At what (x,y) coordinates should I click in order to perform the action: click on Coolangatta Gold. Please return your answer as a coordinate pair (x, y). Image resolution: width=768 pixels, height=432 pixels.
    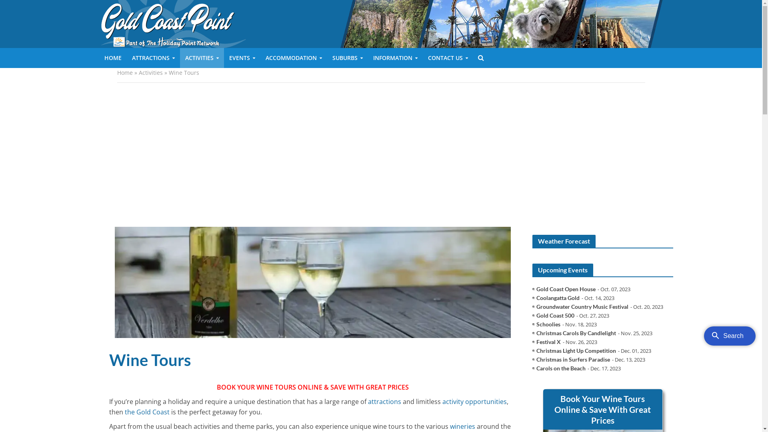
    Looking at the image, I should click on (558, 298).